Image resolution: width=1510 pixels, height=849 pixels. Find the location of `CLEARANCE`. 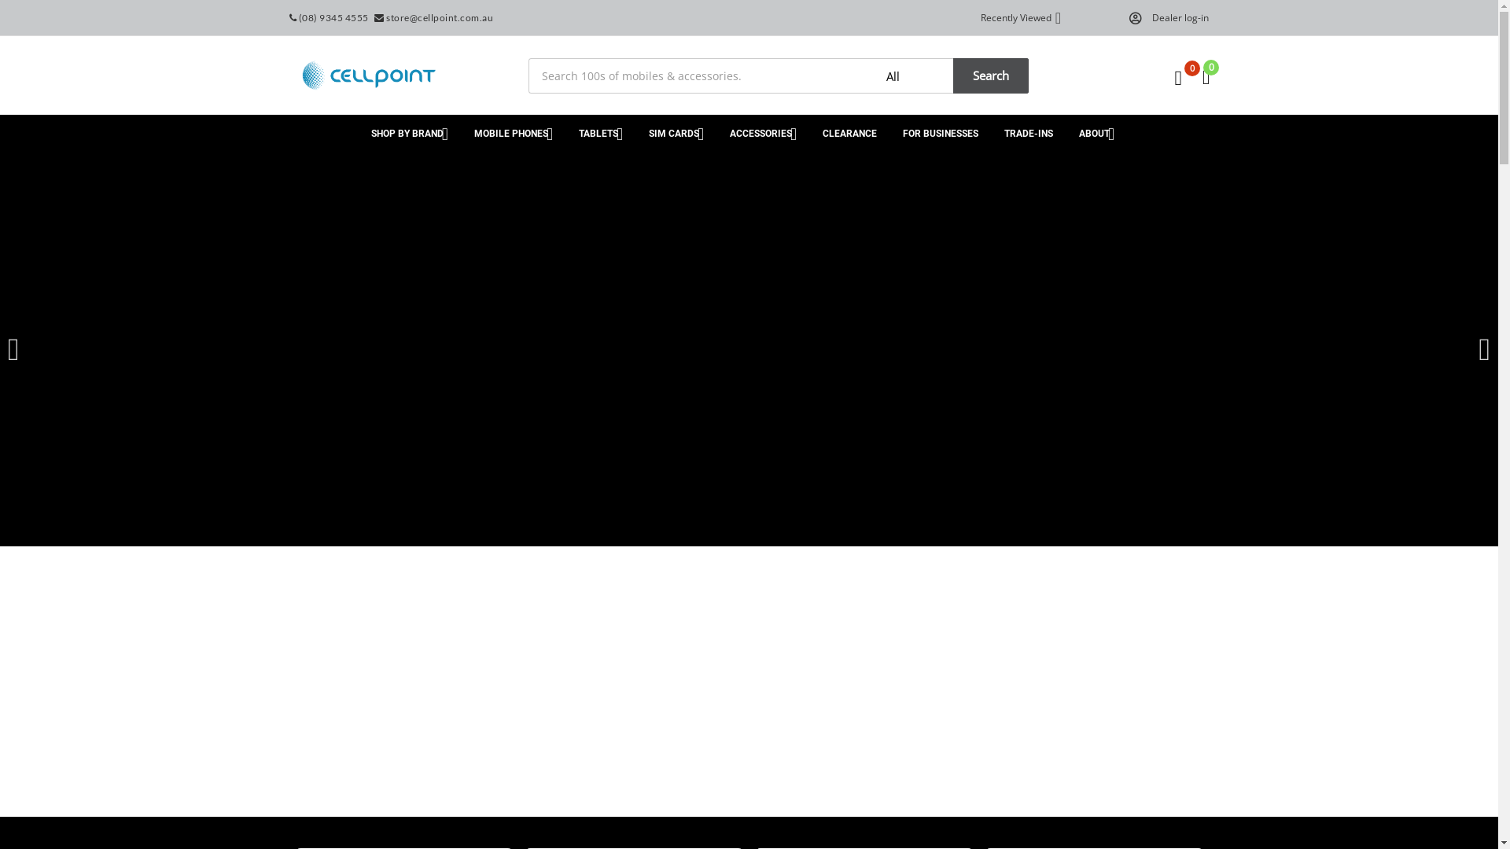

CLEARANCE is located at coordinates (843, 134).